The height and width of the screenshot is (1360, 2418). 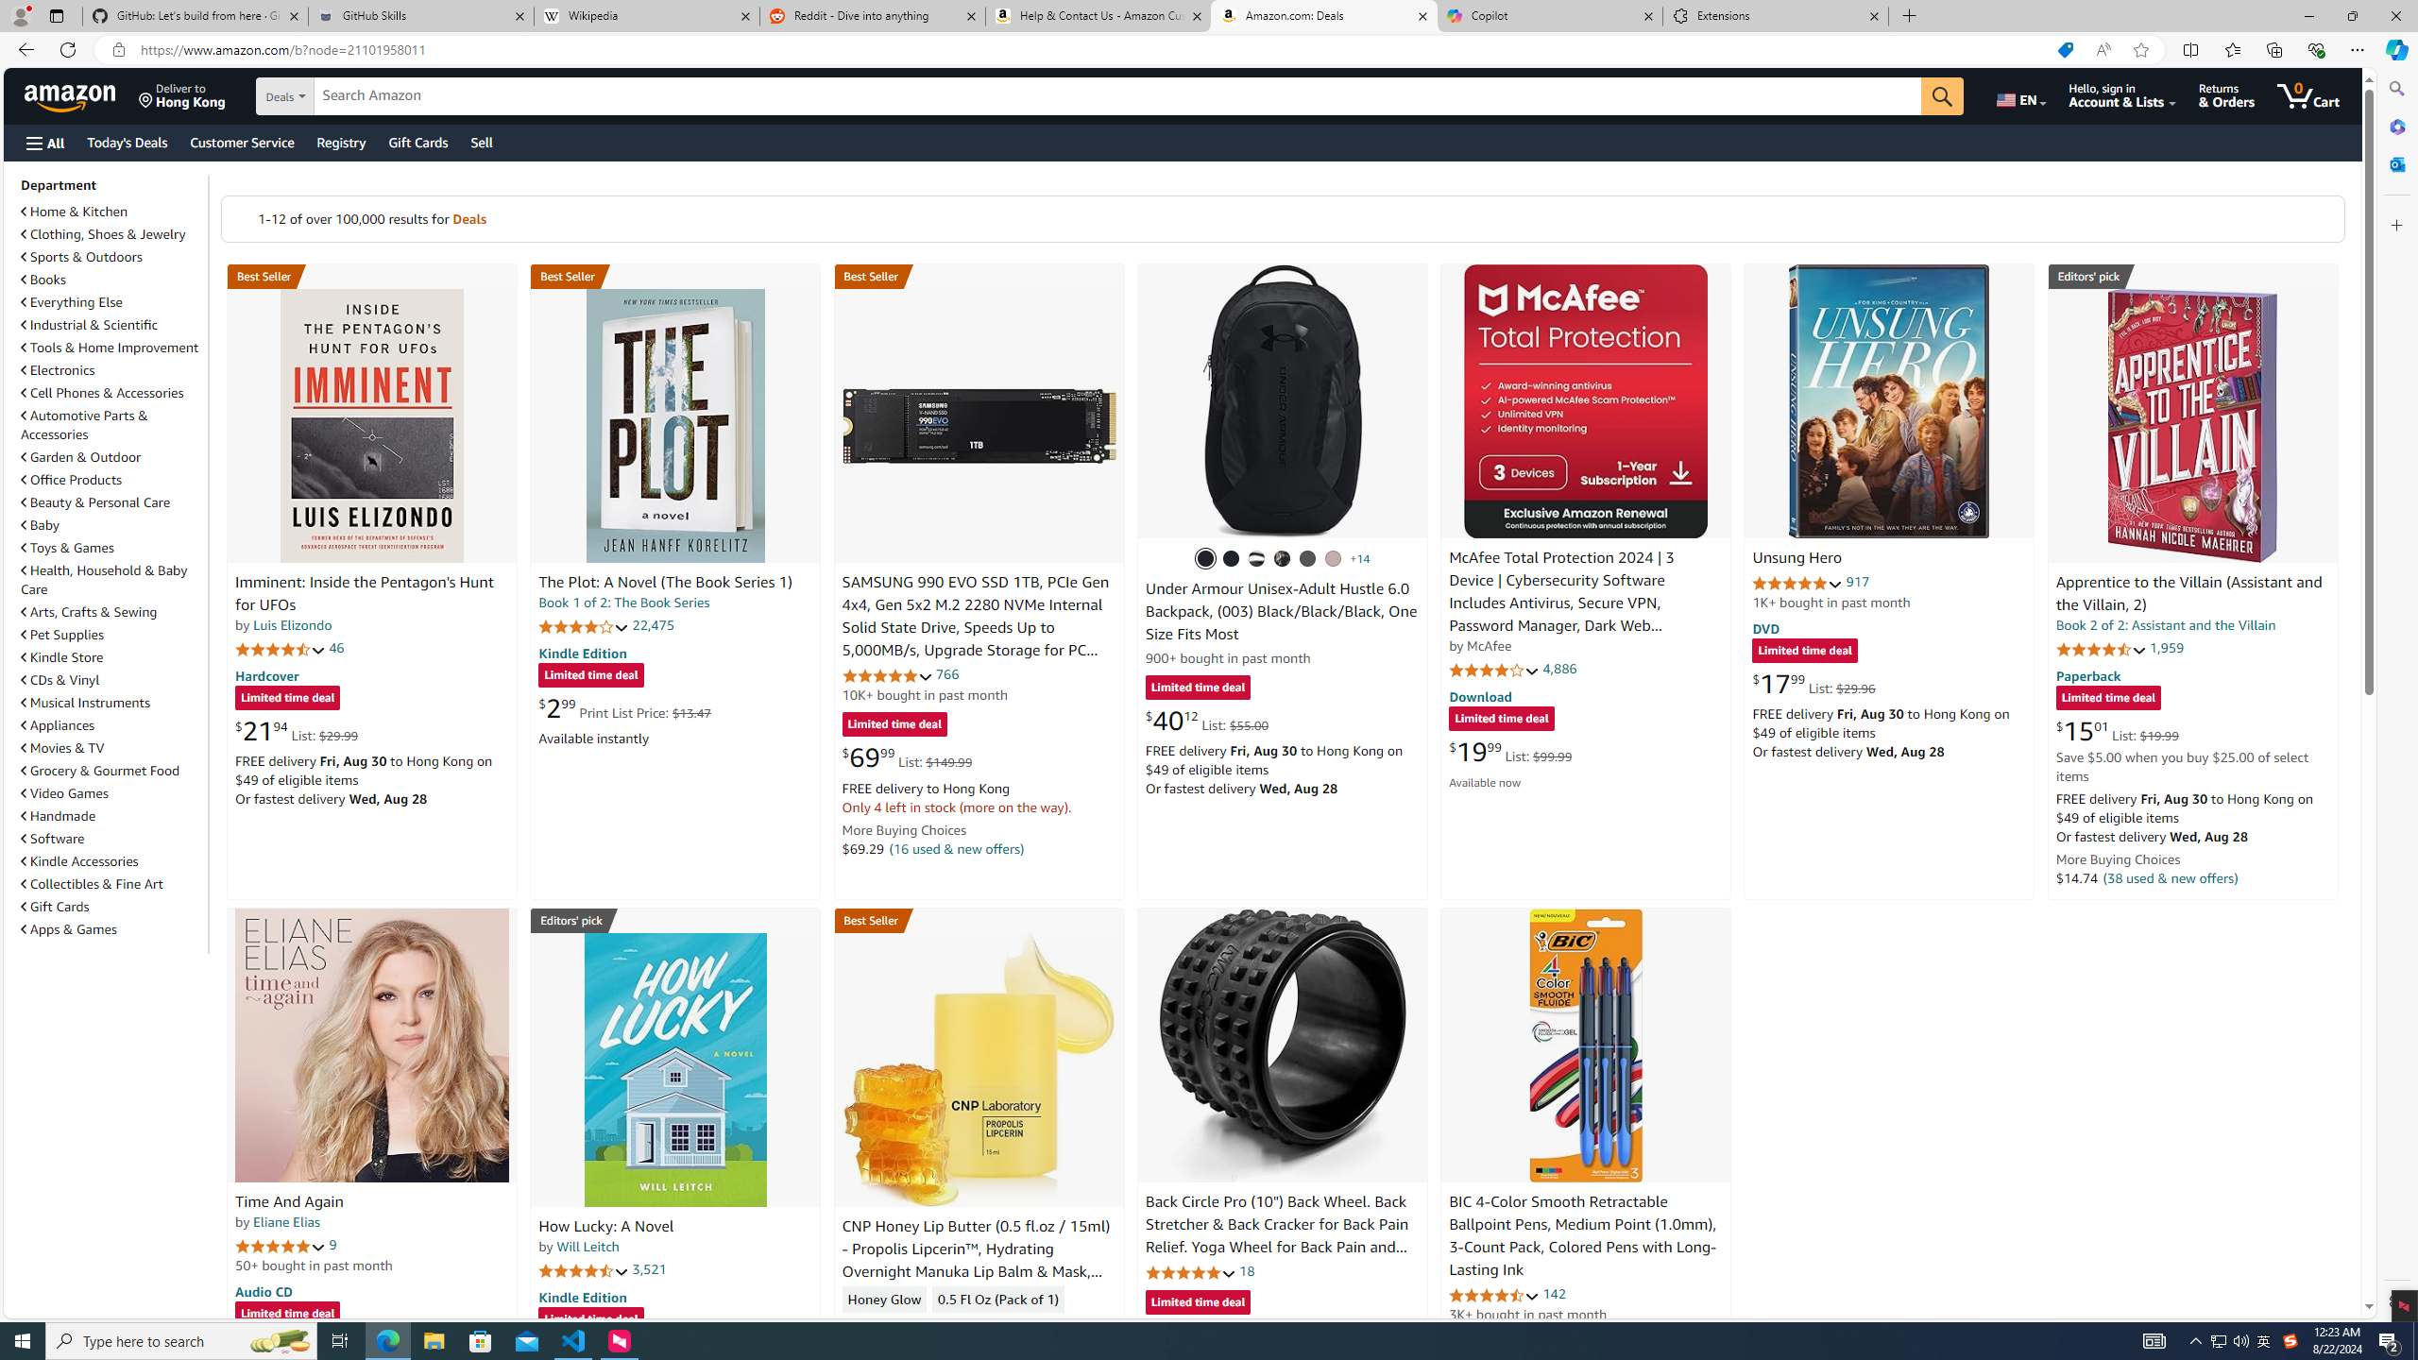 I want to click on Imminent: Inside the Pentagon's Hunt for UFOs, so click(x=372, y=425).